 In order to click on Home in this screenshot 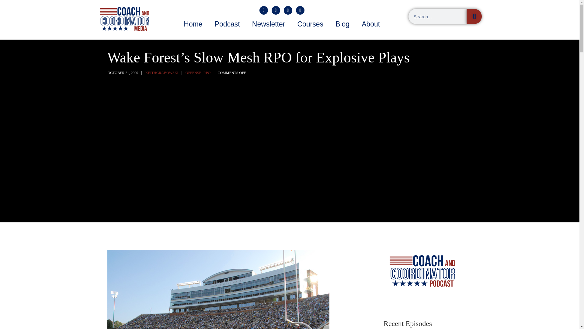, I will do `click(193, 24)`.